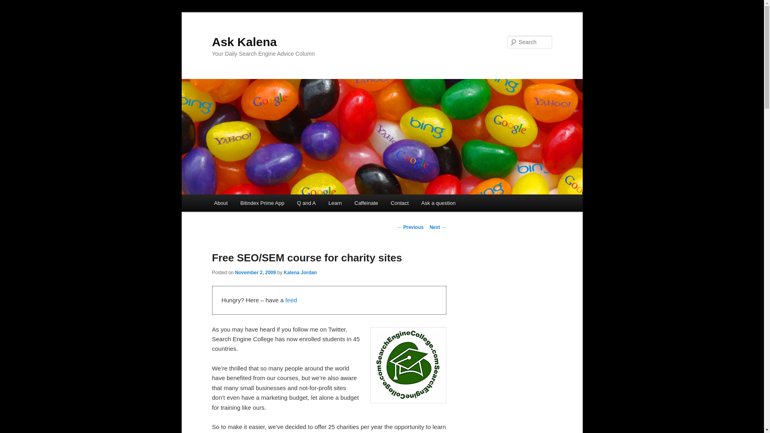 The width and height of the screenshot is (770, 433). What do you see at coordinates (366, 203) in the screenshot?
I see `Caffeinate` at bounding box center [366, 203].